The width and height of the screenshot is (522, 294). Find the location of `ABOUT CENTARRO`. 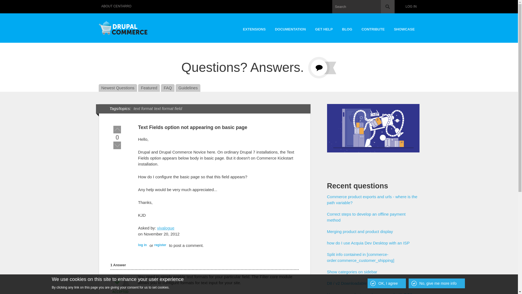

ABOUT CENTARRO is located at coordinates (116, 7).